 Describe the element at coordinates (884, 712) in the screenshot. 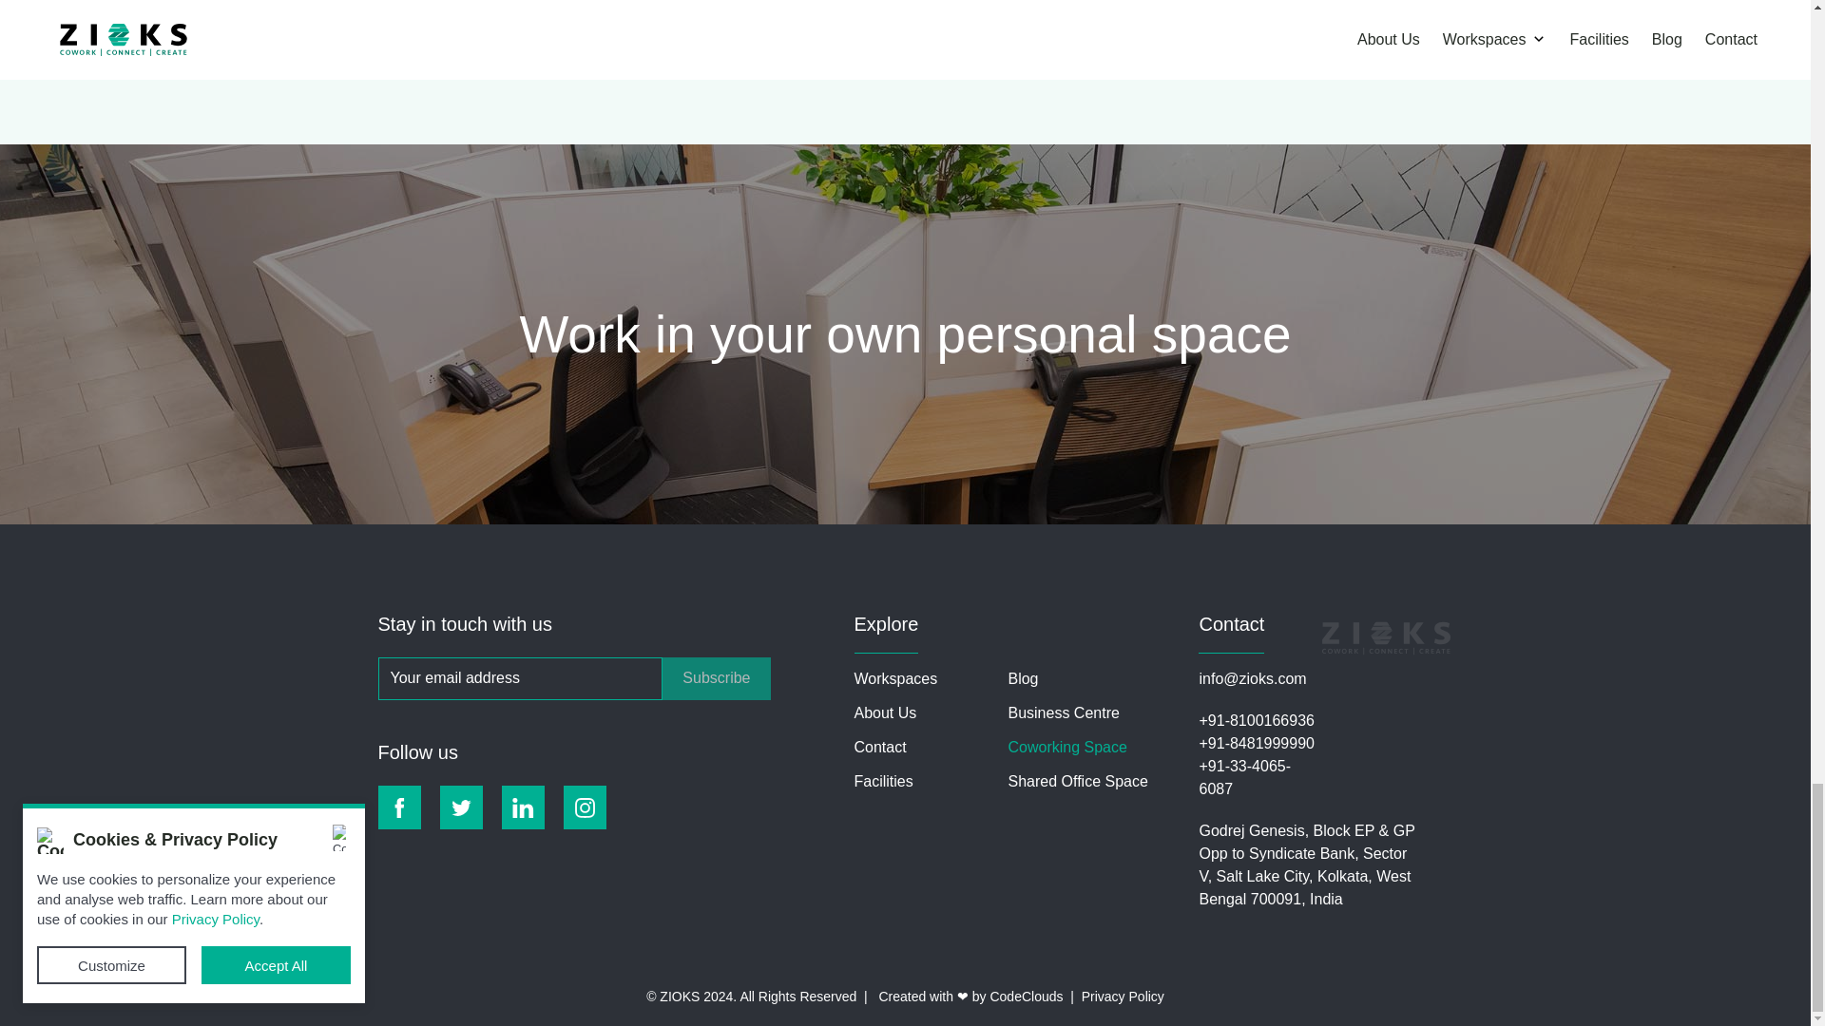

I see `About Us` at that location.